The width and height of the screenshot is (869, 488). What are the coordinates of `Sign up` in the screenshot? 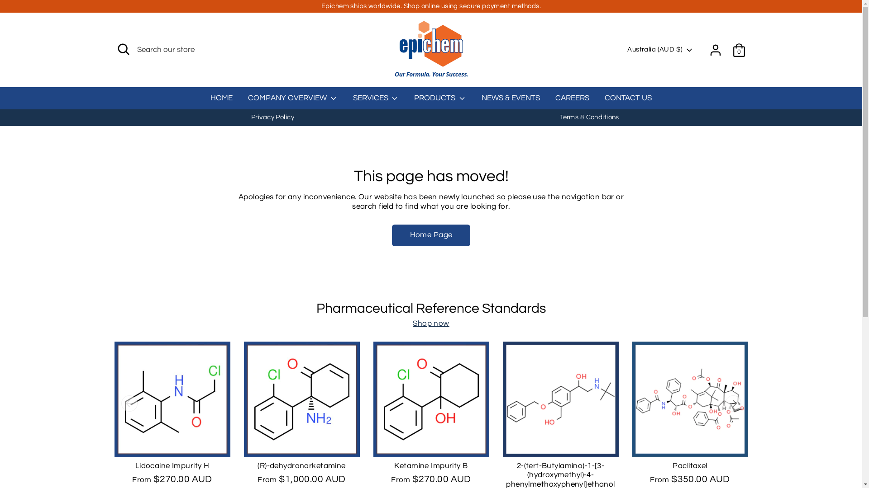 It's located at (533, 259).